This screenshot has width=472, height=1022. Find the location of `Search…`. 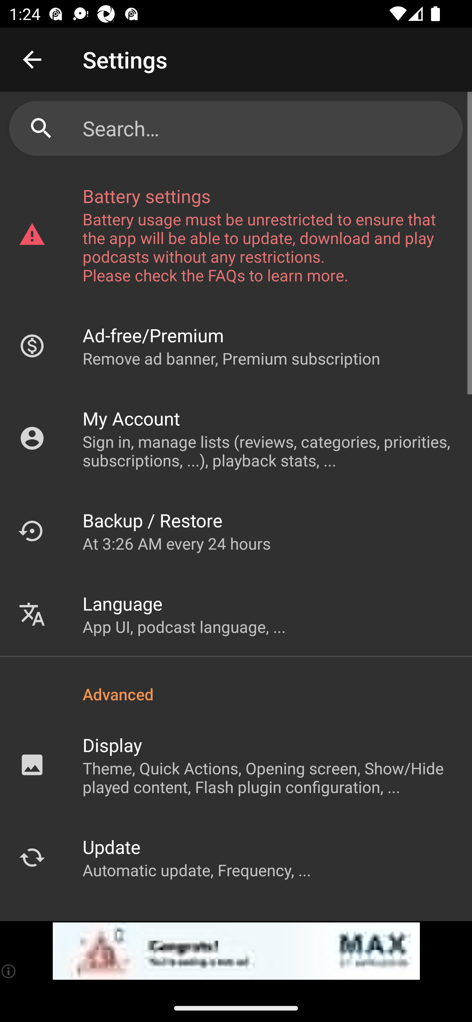

Search… is located at coordinates (236, 128).